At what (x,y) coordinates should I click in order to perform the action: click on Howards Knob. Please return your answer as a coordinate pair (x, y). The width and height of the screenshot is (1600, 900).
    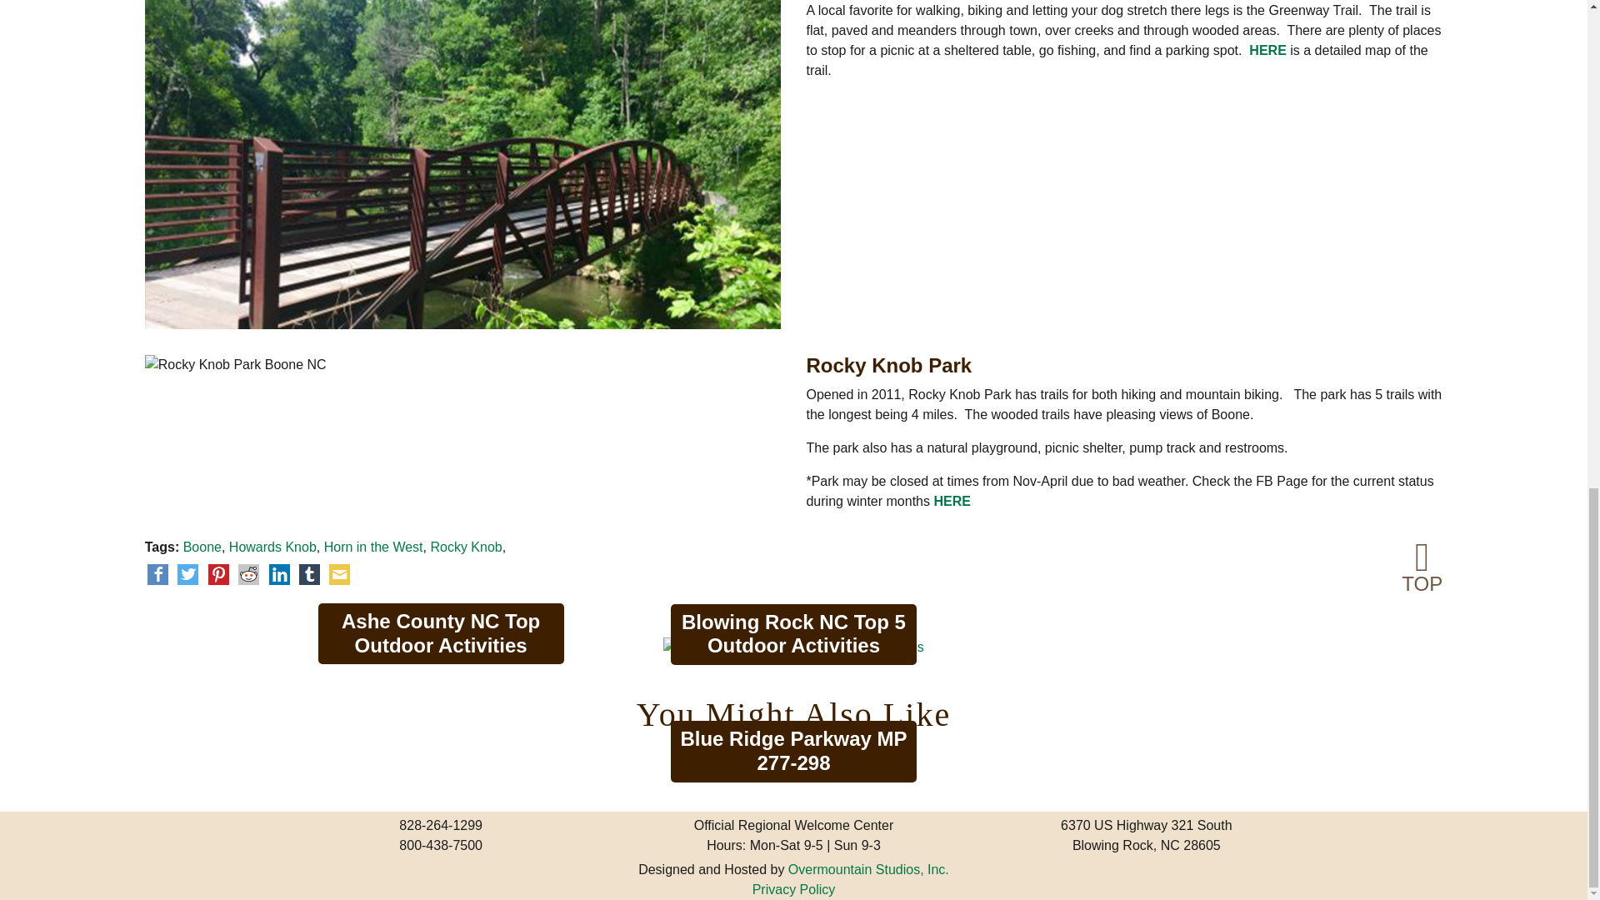
    Looking at the image, I should click on (272, 547).